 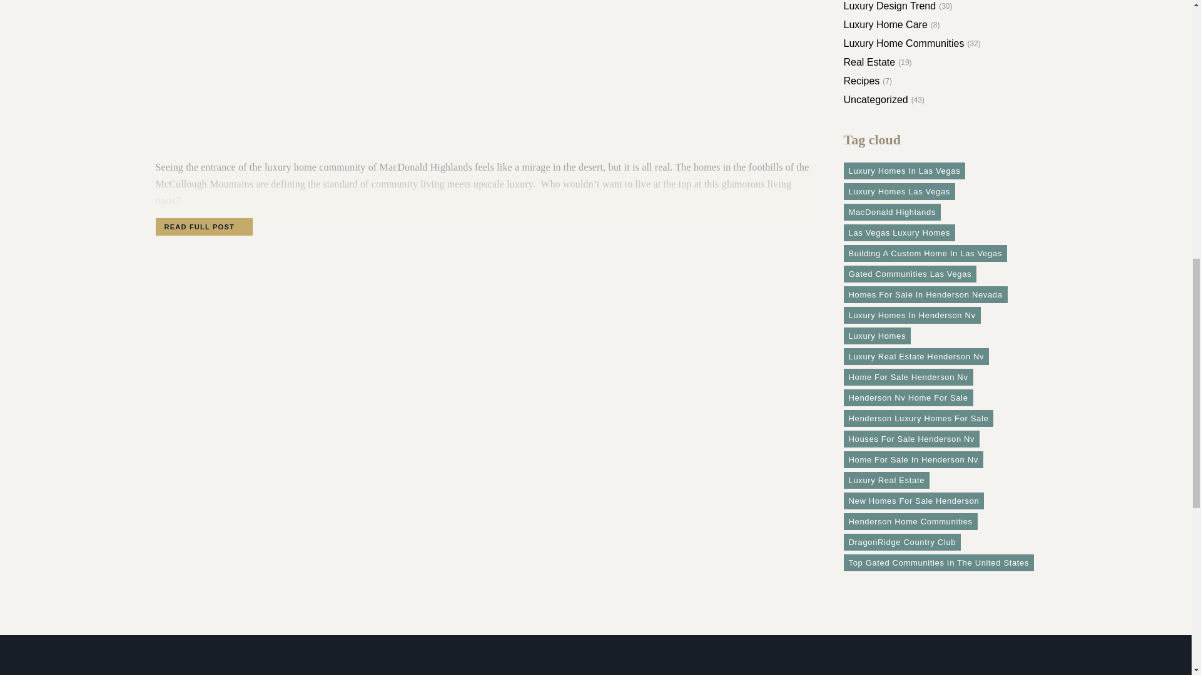 I want to click on 57 topics, so click(x=898, y=232).